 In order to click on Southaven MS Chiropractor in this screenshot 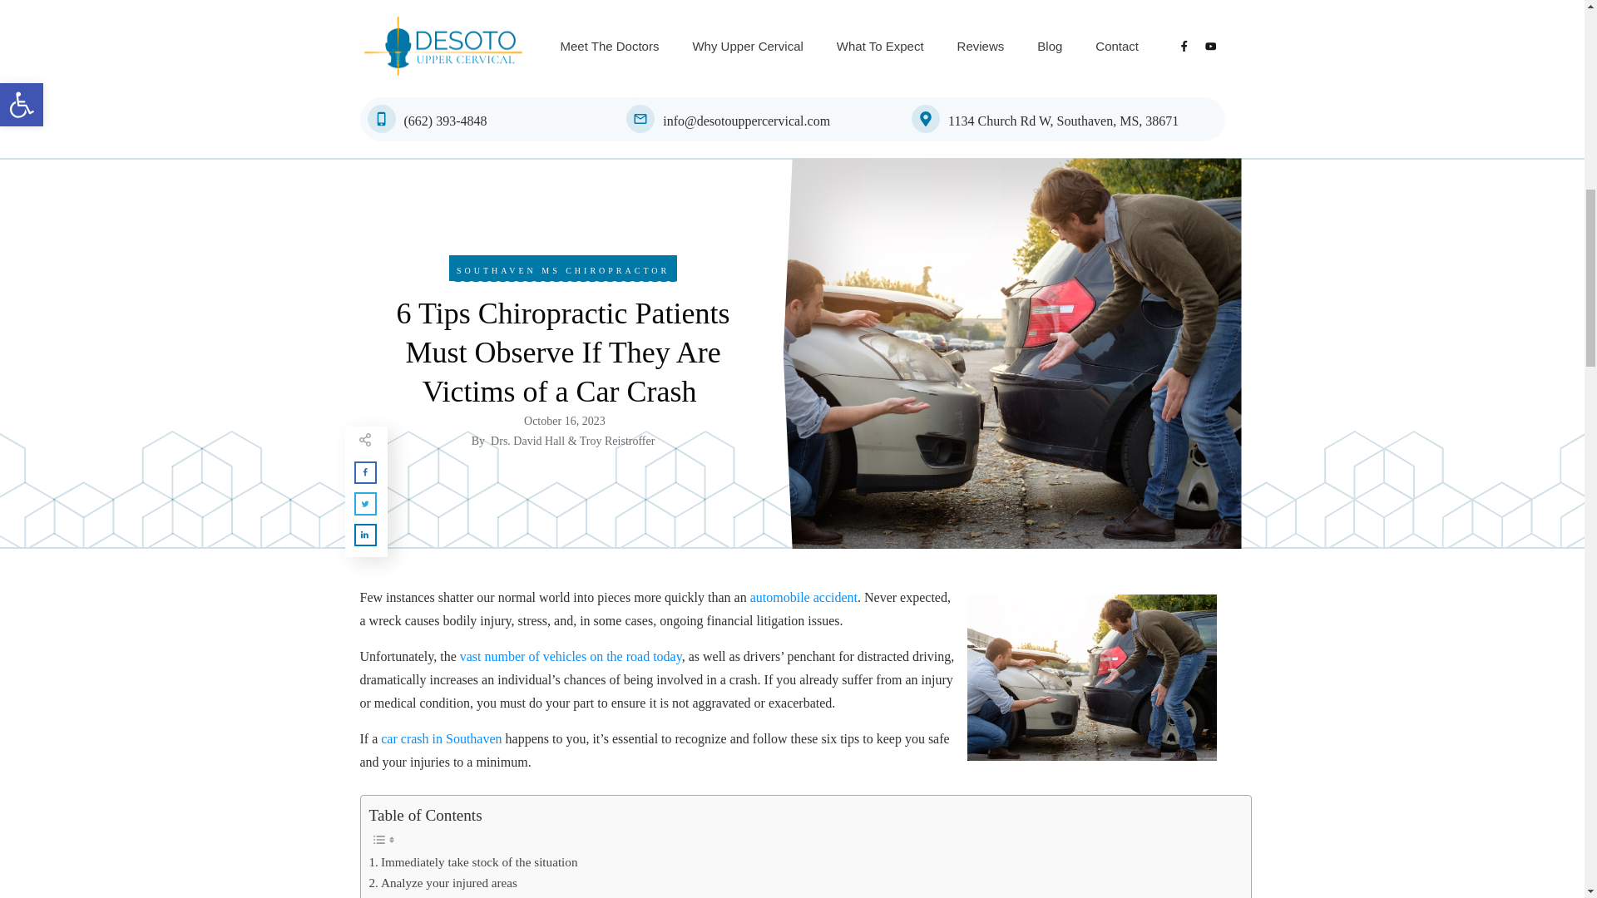, I will do `click(562, 269)`.